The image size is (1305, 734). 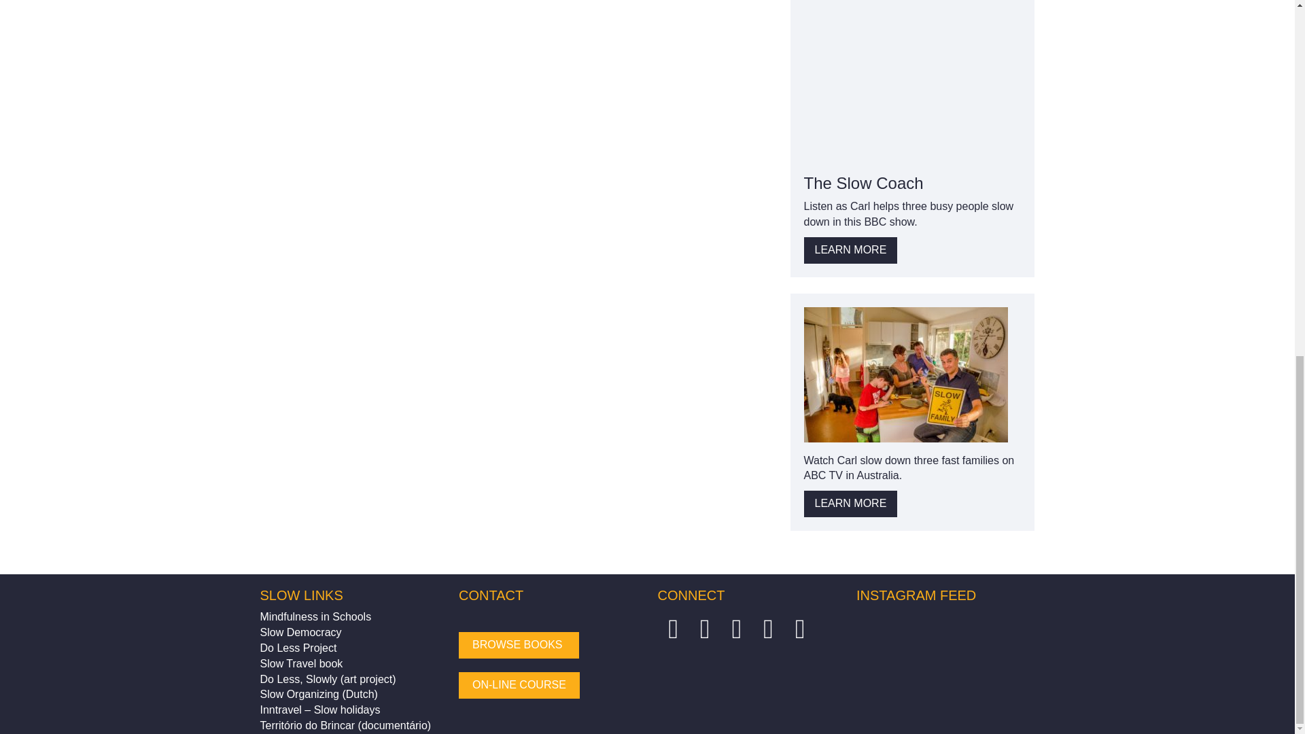 What do you see at coordinates (315, 616) in the screenshot?
I see `Mindfulness in Schools` at bounding box center [315, 616].